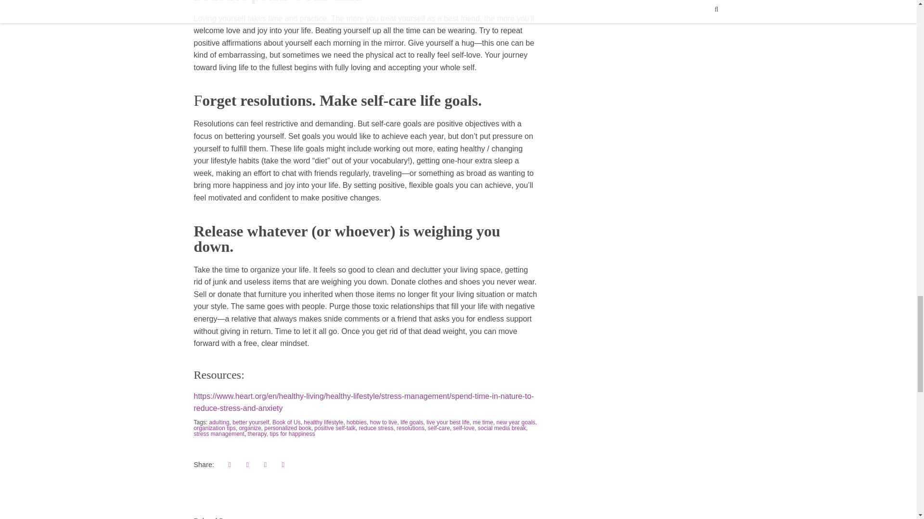 Image resolution: width=924 pixels, height=519 pixels. Describe the element at coordinates (439, 428) in the screenshot. I see `self-care` at that location.